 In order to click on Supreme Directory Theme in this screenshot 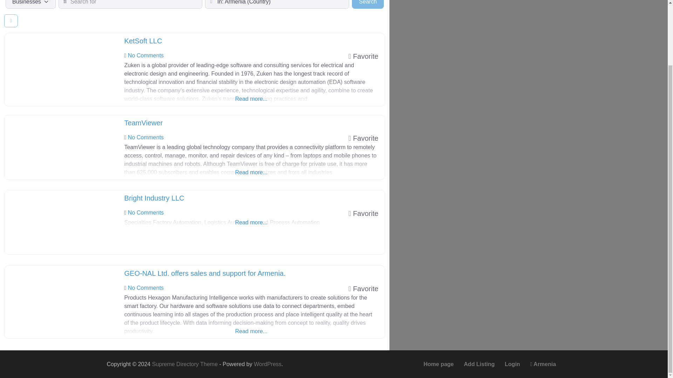, I will do `click(512, 364)`.